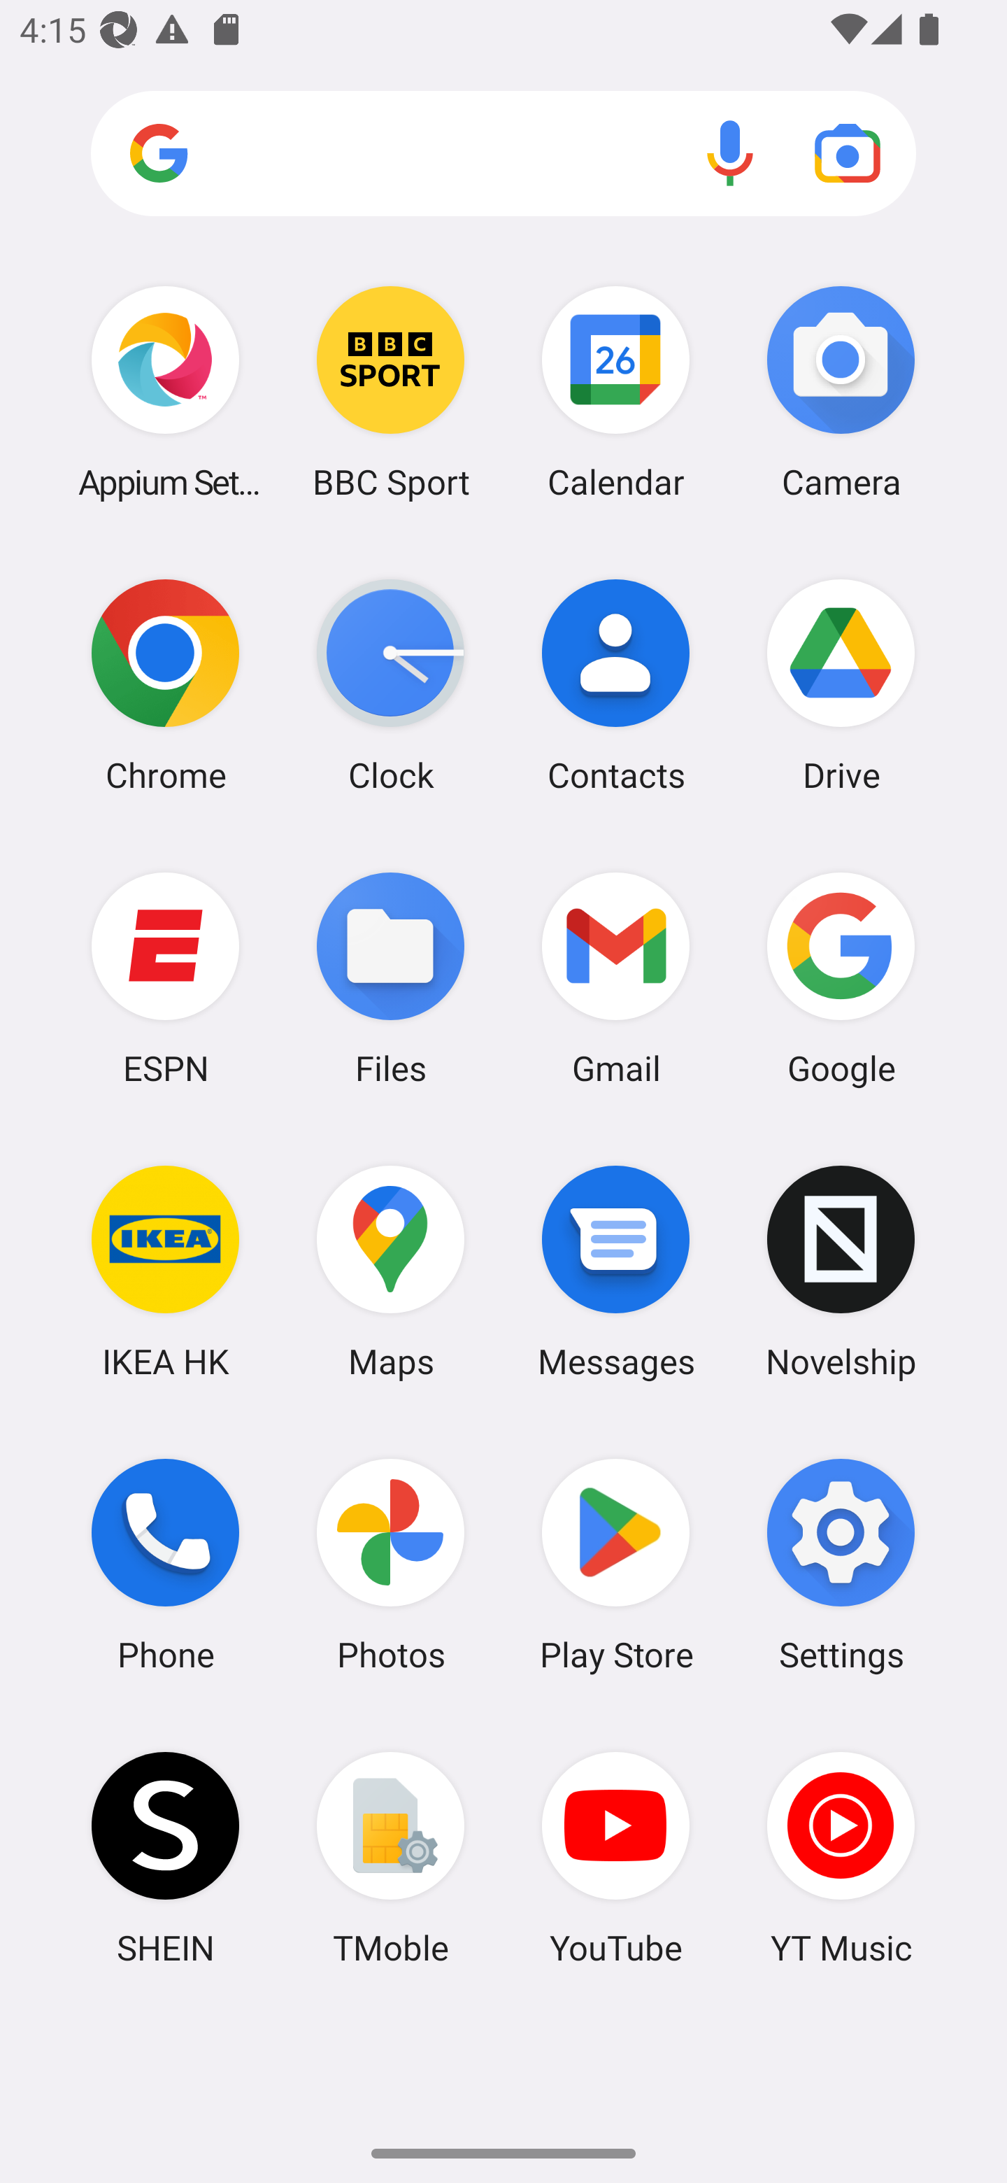 The image size is (1007, 2183). What do you see at coordinates (165, 392) in the screenshot?
I see `Appium Settings` at bounding box center [165, 392].